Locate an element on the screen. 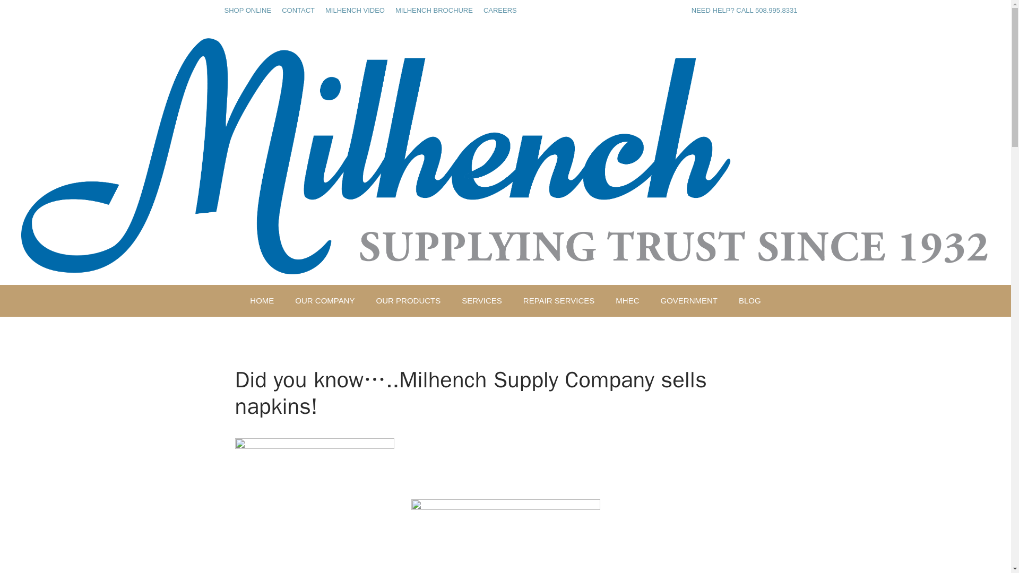 This screenshot has width=1019, height=573. BLOG is located at coordinates (749, 300).